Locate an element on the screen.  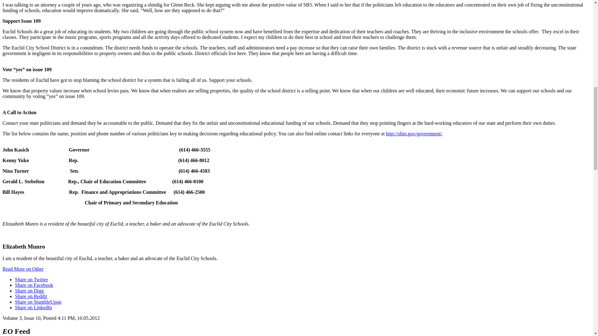
Share on Facebook is located at coordinates (34, 285).